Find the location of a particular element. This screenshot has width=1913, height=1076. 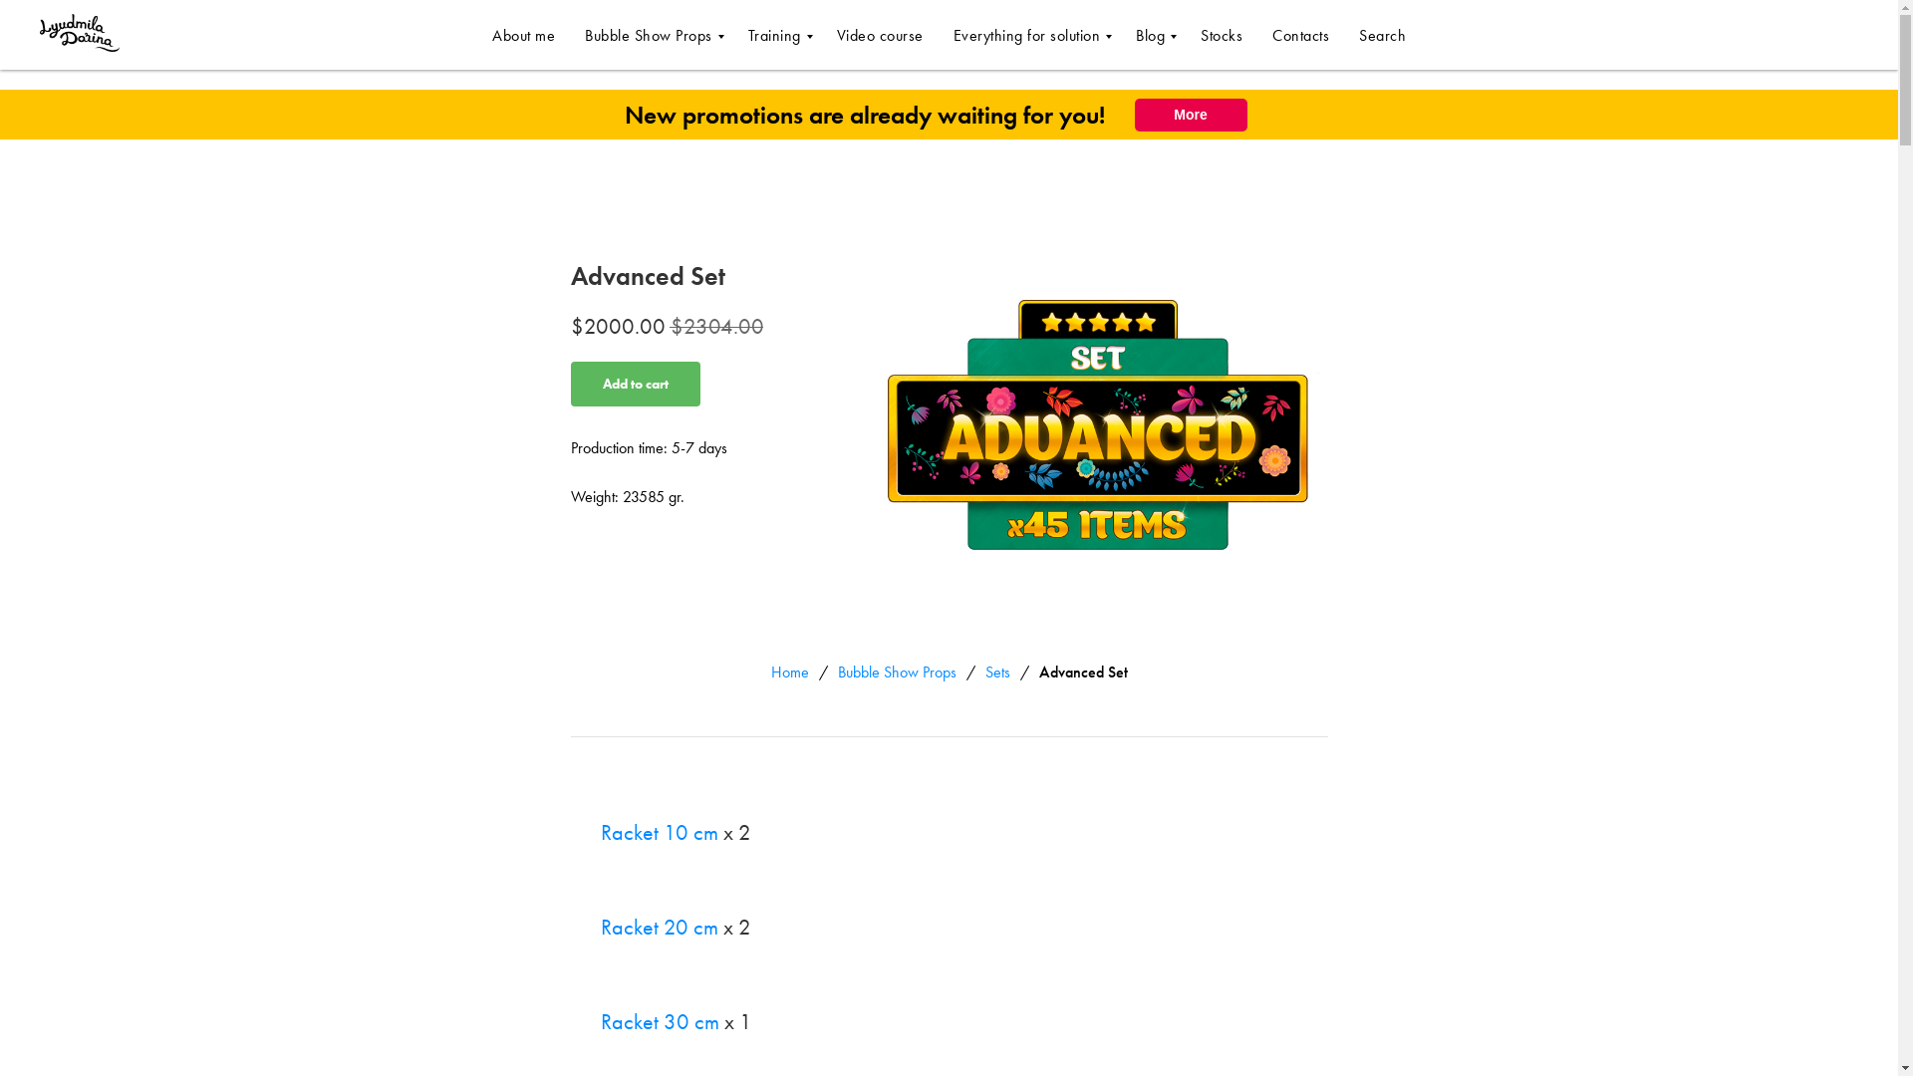

Blog is located at coordinates (1154, 34).